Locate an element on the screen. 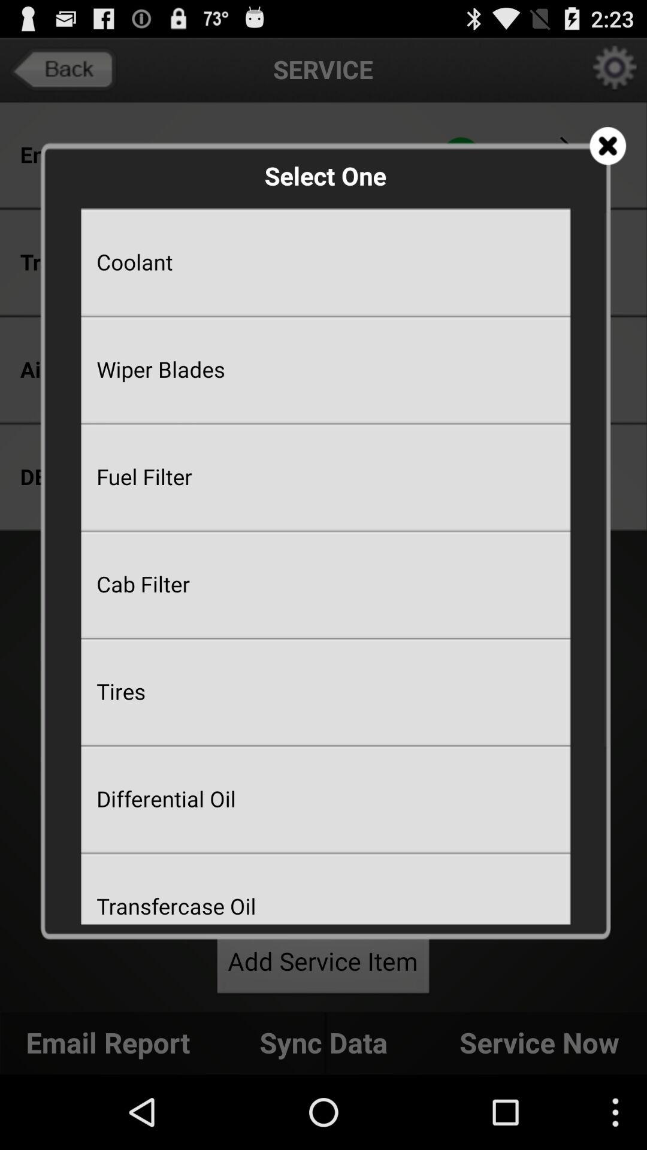 The height and width of the screenshot is (1150, 647). close is located at coordinates (607, 146).